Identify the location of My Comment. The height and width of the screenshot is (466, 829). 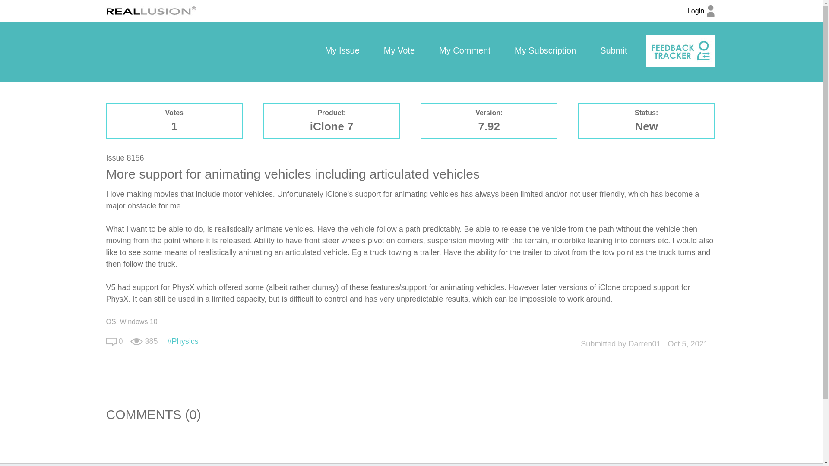
(465, 51).